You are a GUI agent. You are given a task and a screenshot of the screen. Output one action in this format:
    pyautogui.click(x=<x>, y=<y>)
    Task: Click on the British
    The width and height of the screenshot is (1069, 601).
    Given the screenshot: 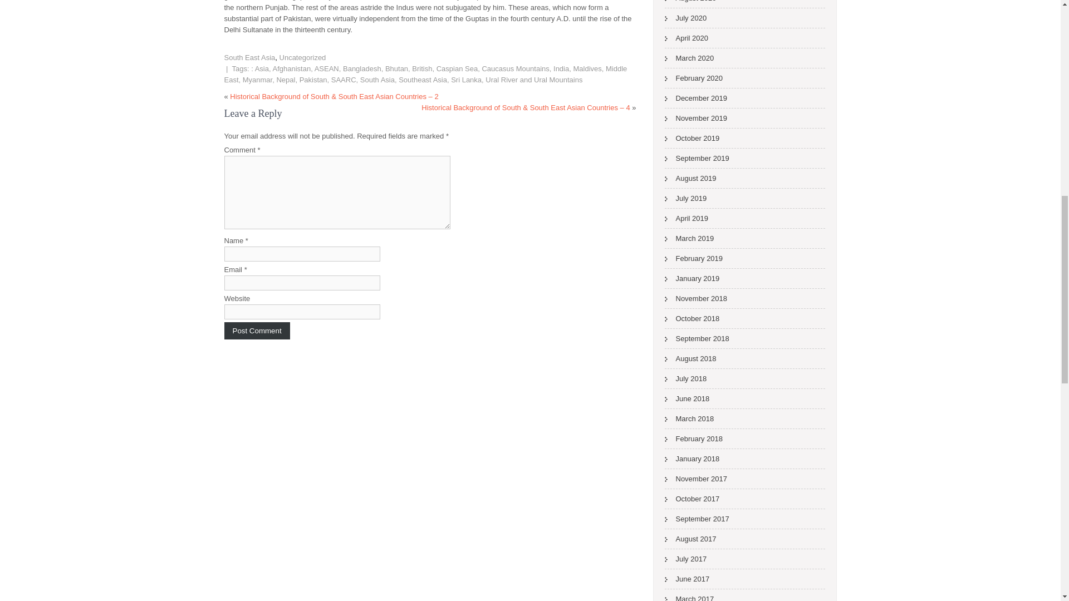 What is the action you would take?
    pyautogui.click(x=421, y=68)
    